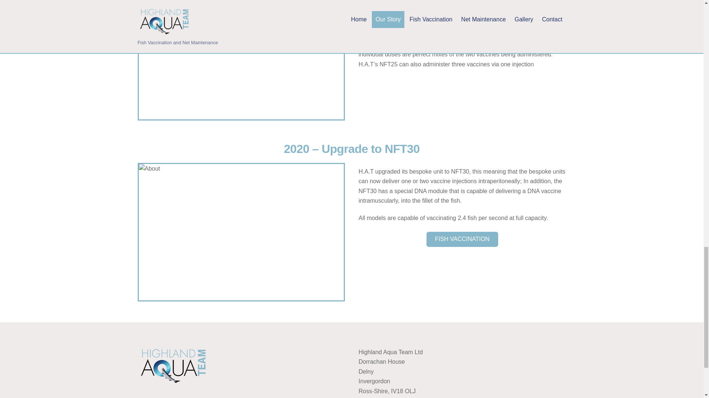 The image size is (709, 398). Describe the element at coordinates (242, 232) in the screenshot. I see `About` at that location.